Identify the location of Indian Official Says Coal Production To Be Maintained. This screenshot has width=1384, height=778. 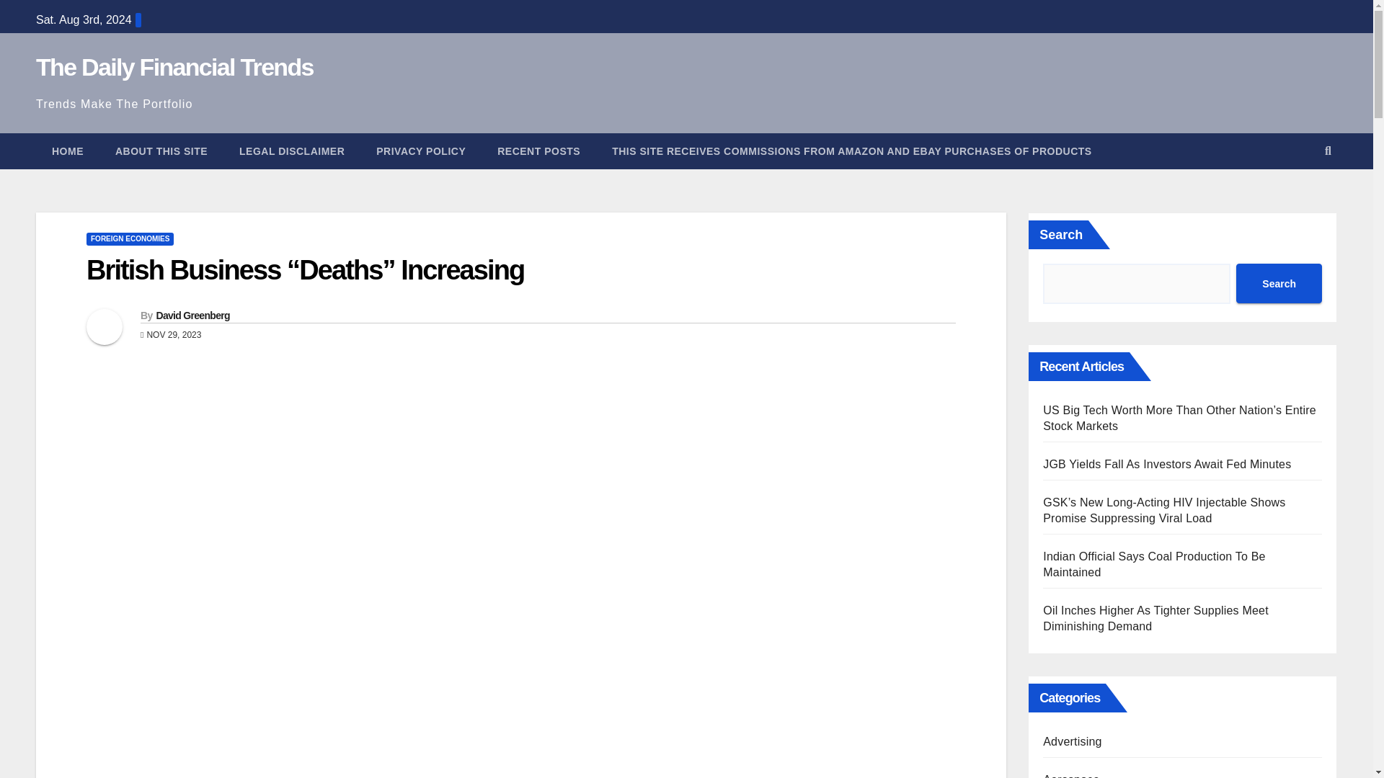
(1153, 564).